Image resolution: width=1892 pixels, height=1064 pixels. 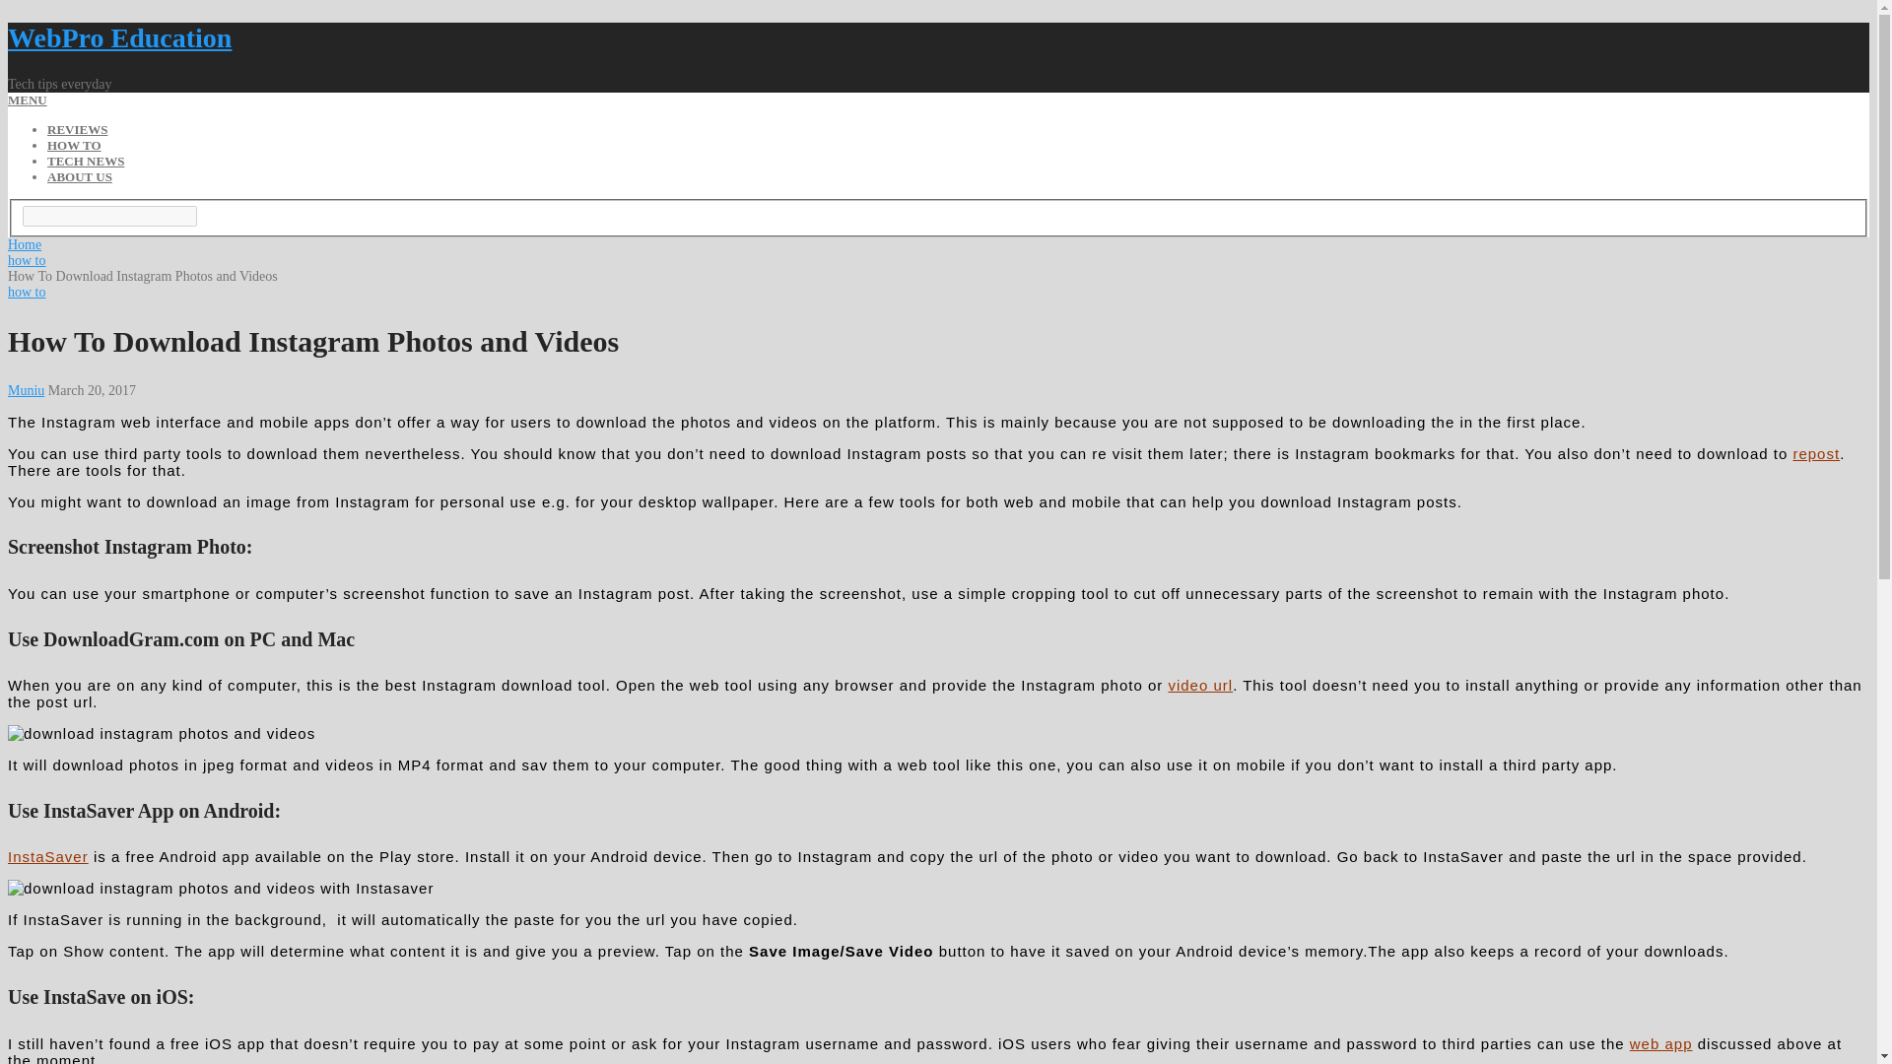 What do you see at coordinates (75, 146) in the screenshot?
I see `HOW TO` at bounding box center [75, 146].